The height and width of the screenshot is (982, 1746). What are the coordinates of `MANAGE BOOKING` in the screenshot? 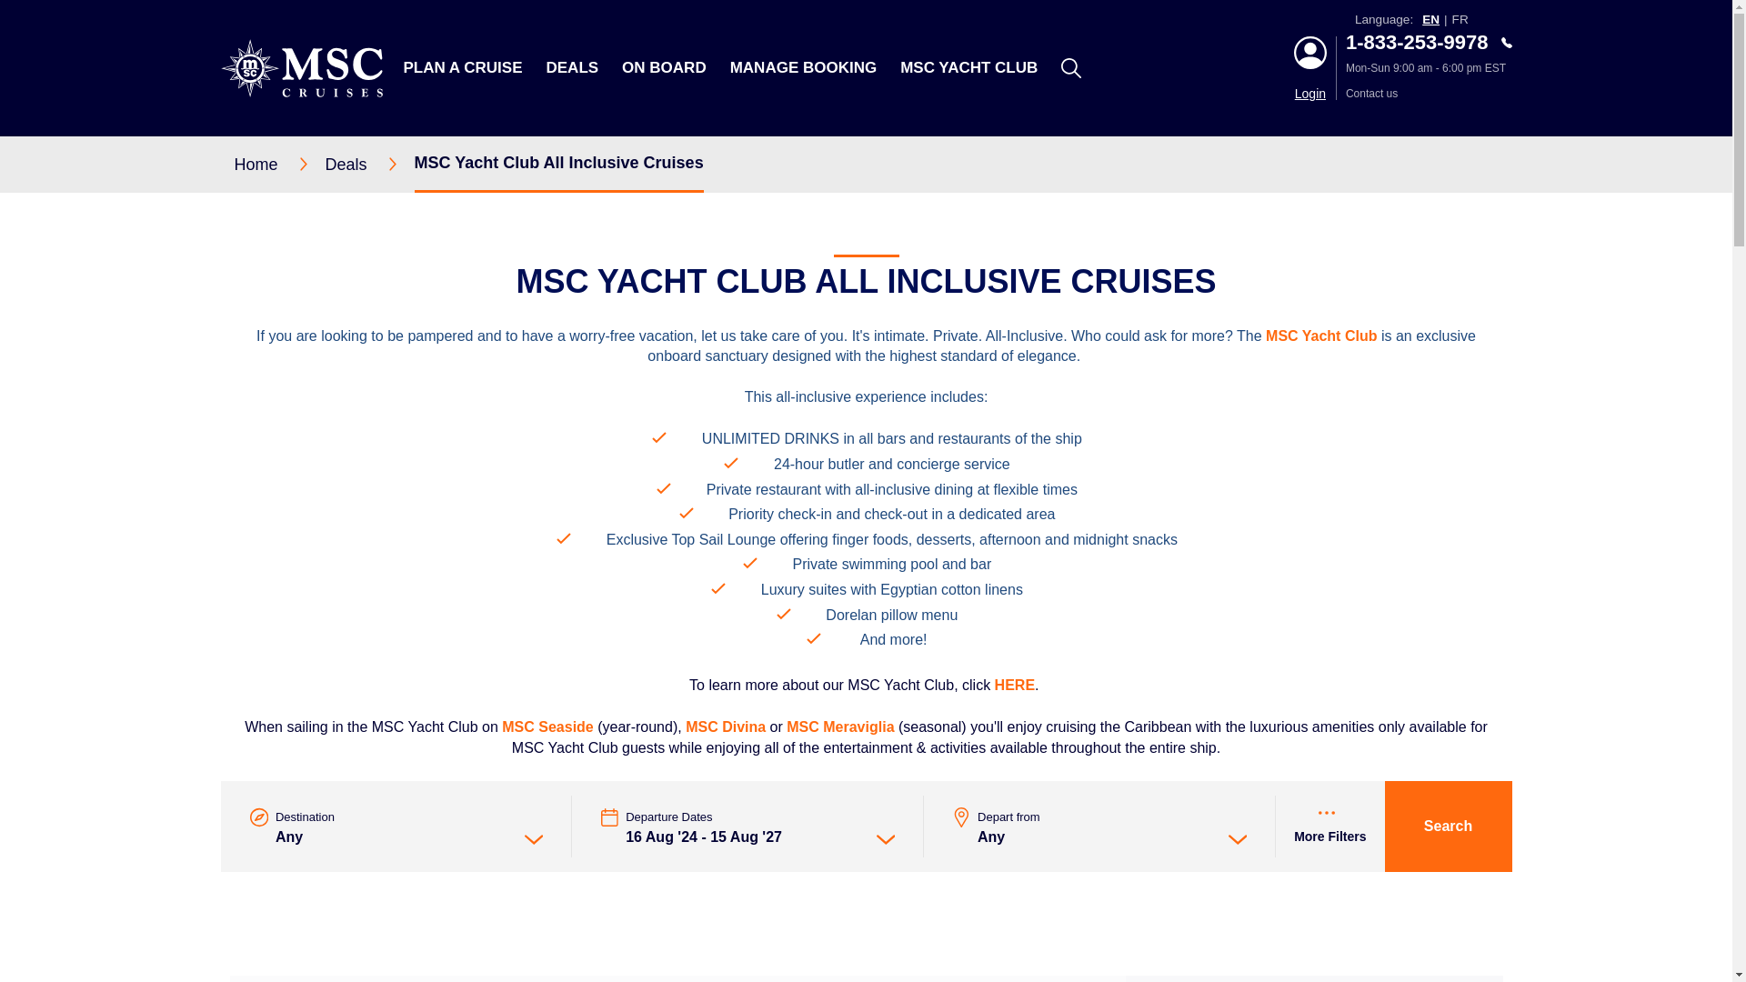 It's located at (804, 67).